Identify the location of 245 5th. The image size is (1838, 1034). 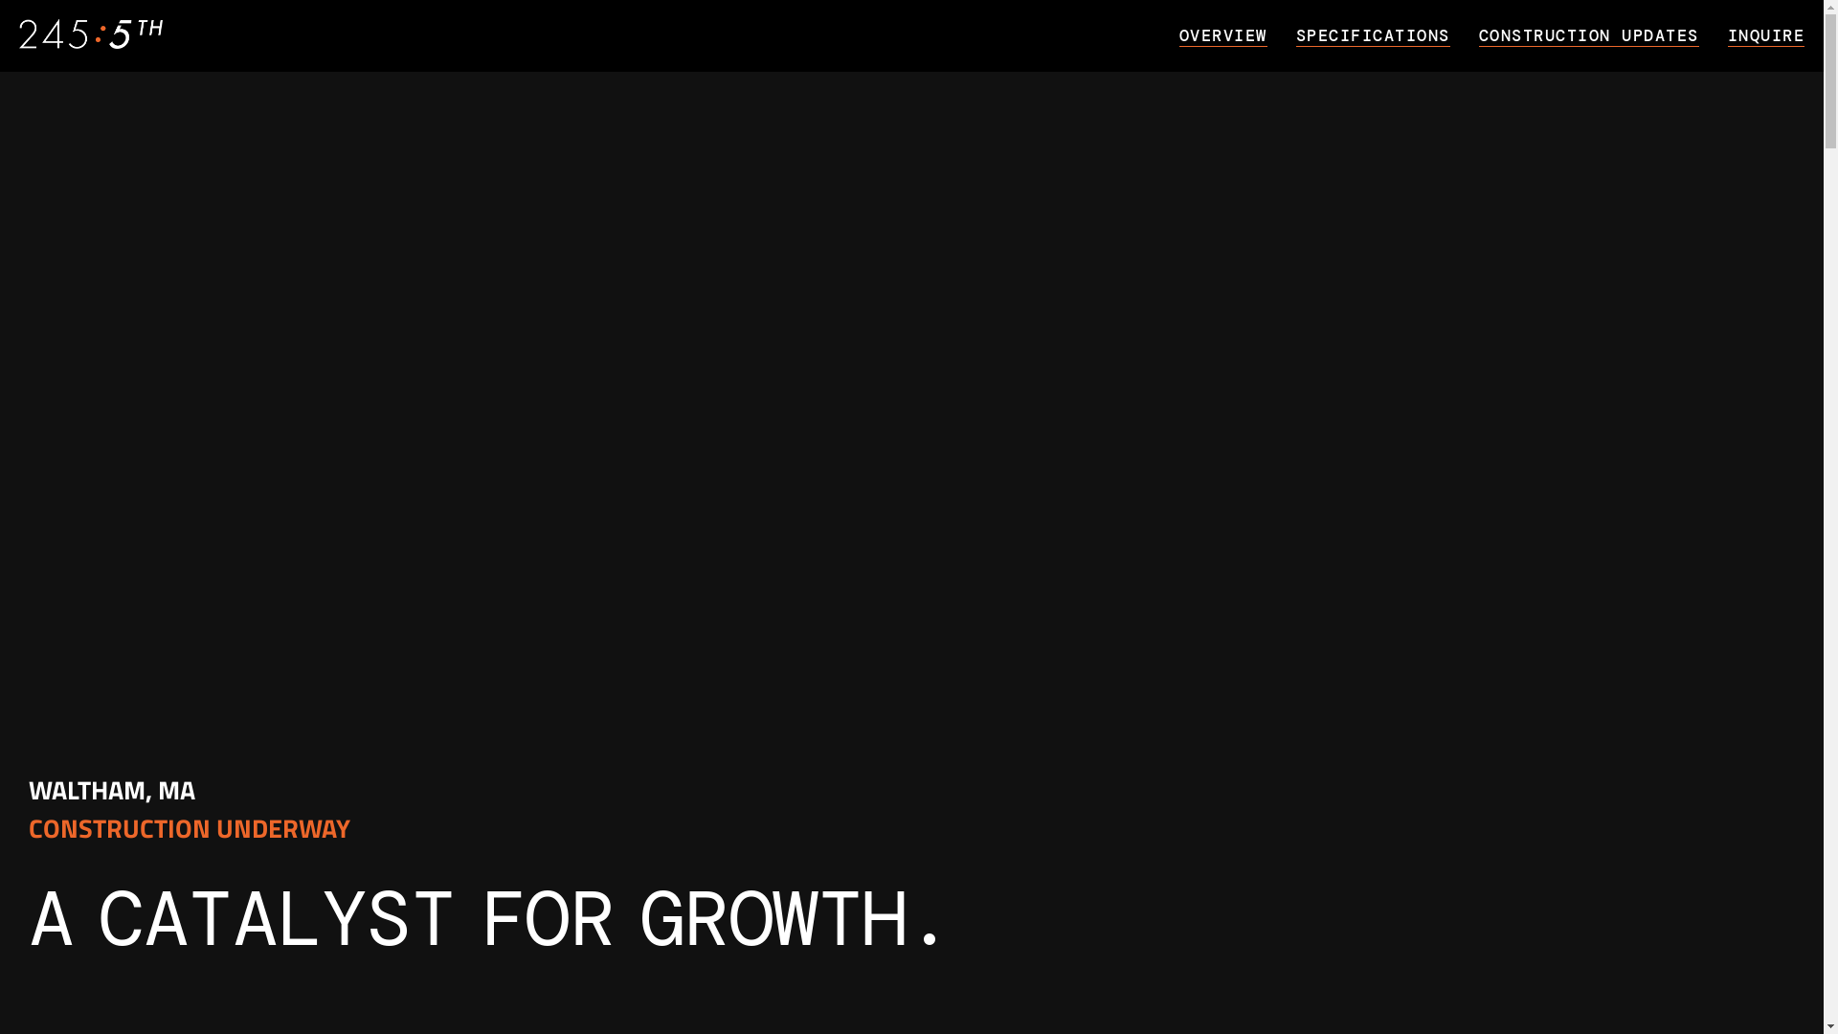
(91, 36).